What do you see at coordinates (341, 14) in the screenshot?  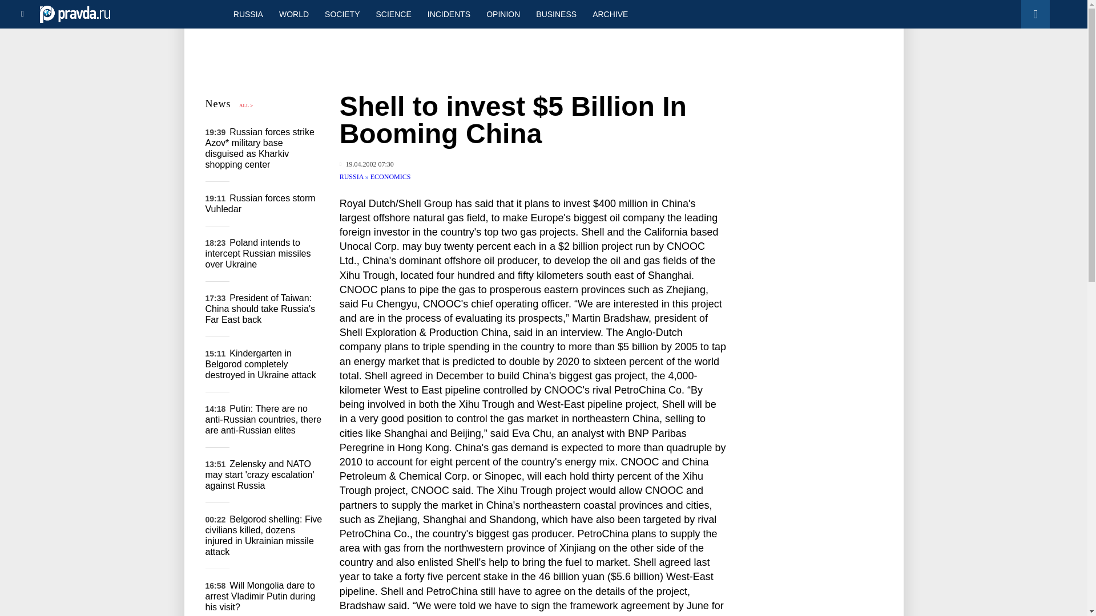 I see `SOCIETY` at bounding box center [341, 14].